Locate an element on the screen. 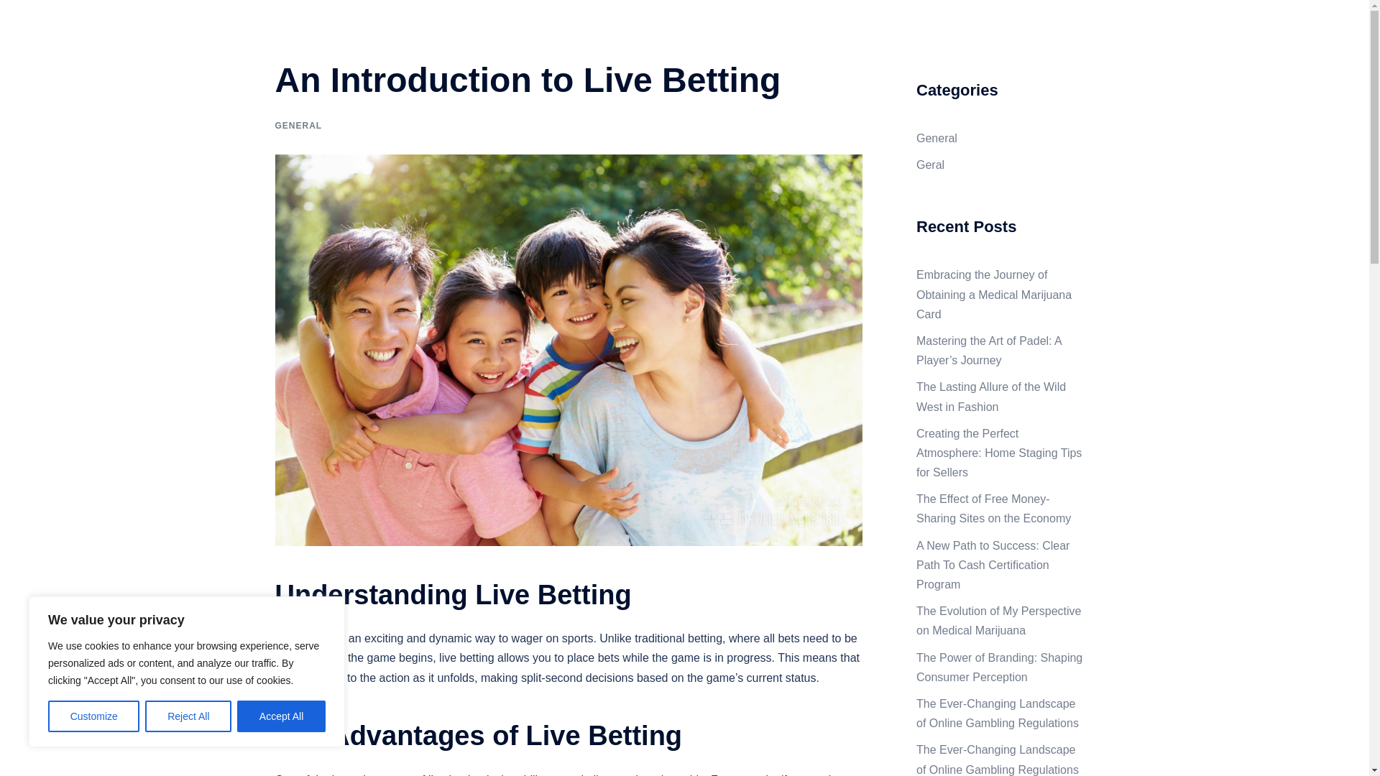 This screenshot has width=1380, height=776. Home is located at coordinates (1015, 36).